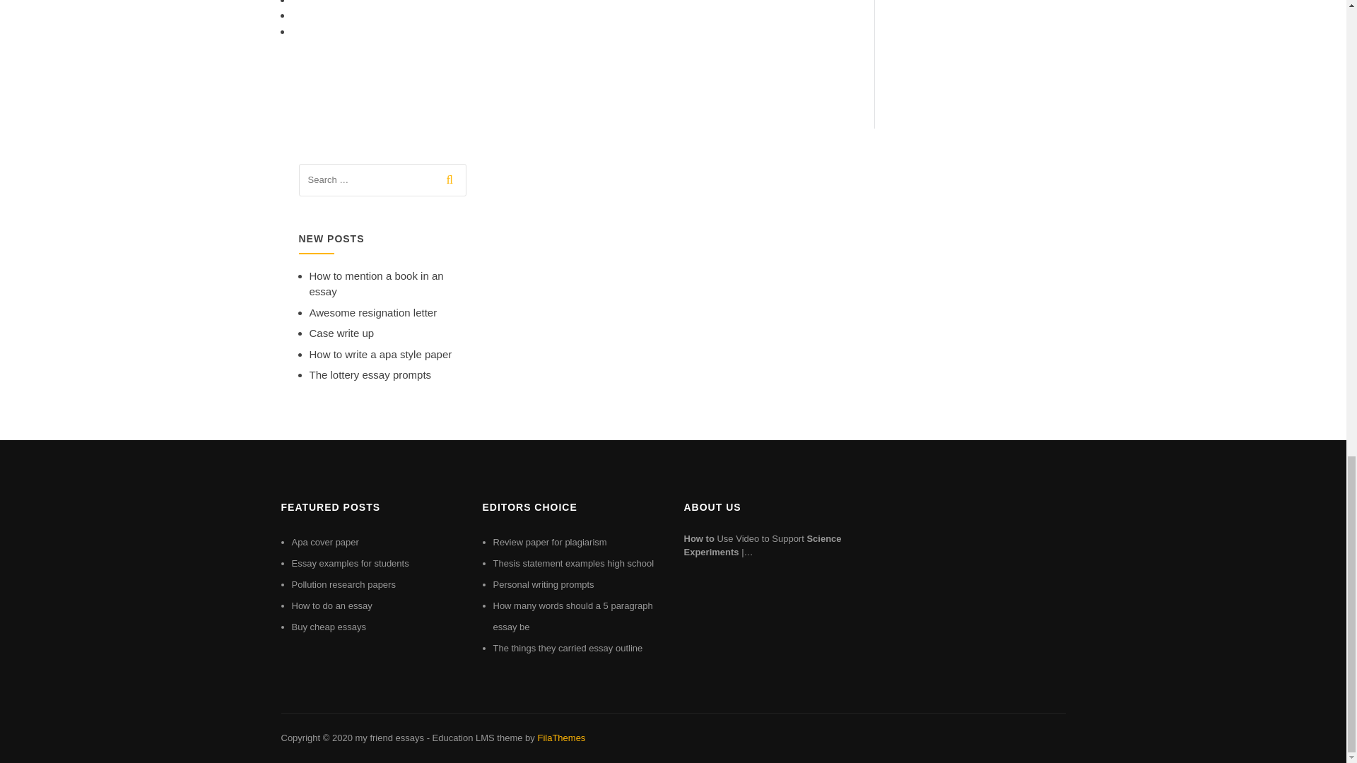 The width and height of the screenshot is (1357, 763). I want to click on Personal writing prompts, so click(544, 584).